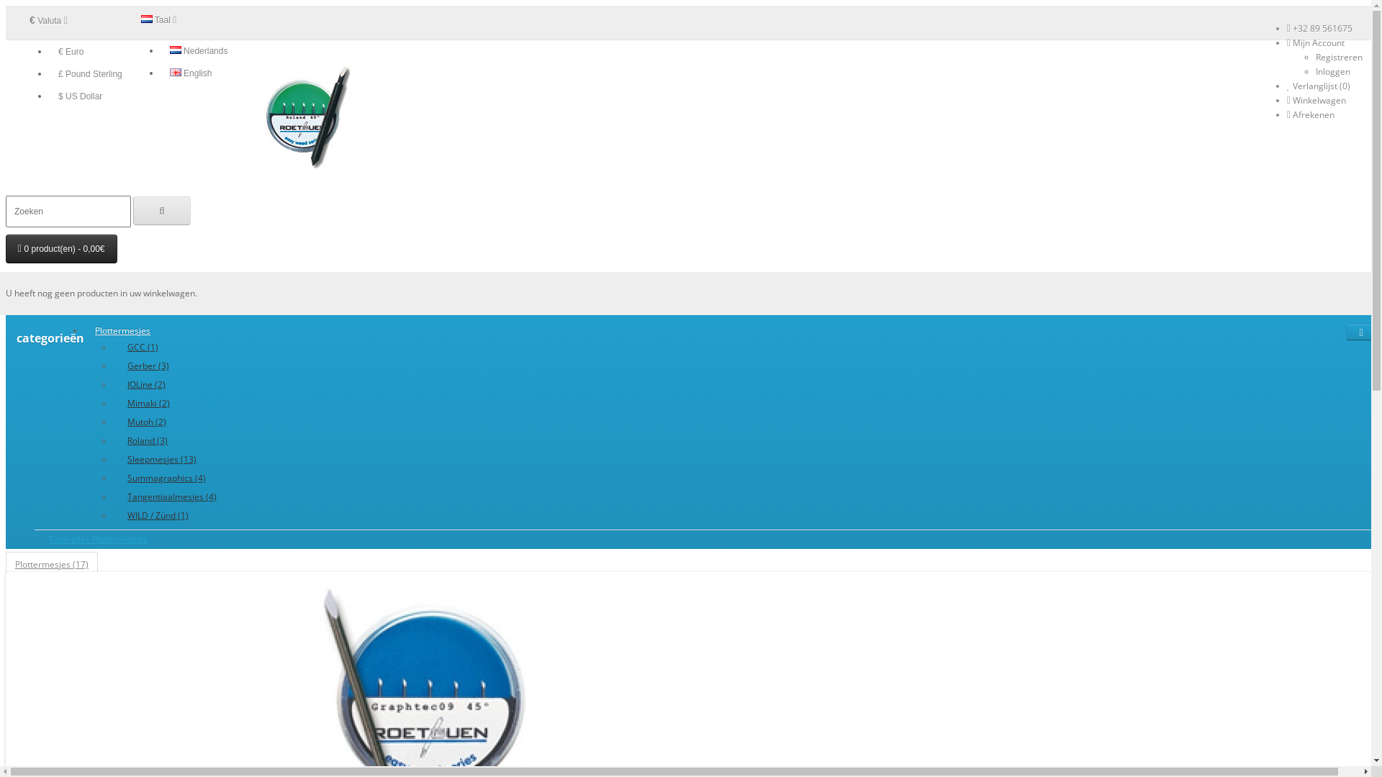 This screenshot has width=1382, height=777. Describe the element at coordinates (1333, 72) in the screenshot. I see `Inloggen` at that location.